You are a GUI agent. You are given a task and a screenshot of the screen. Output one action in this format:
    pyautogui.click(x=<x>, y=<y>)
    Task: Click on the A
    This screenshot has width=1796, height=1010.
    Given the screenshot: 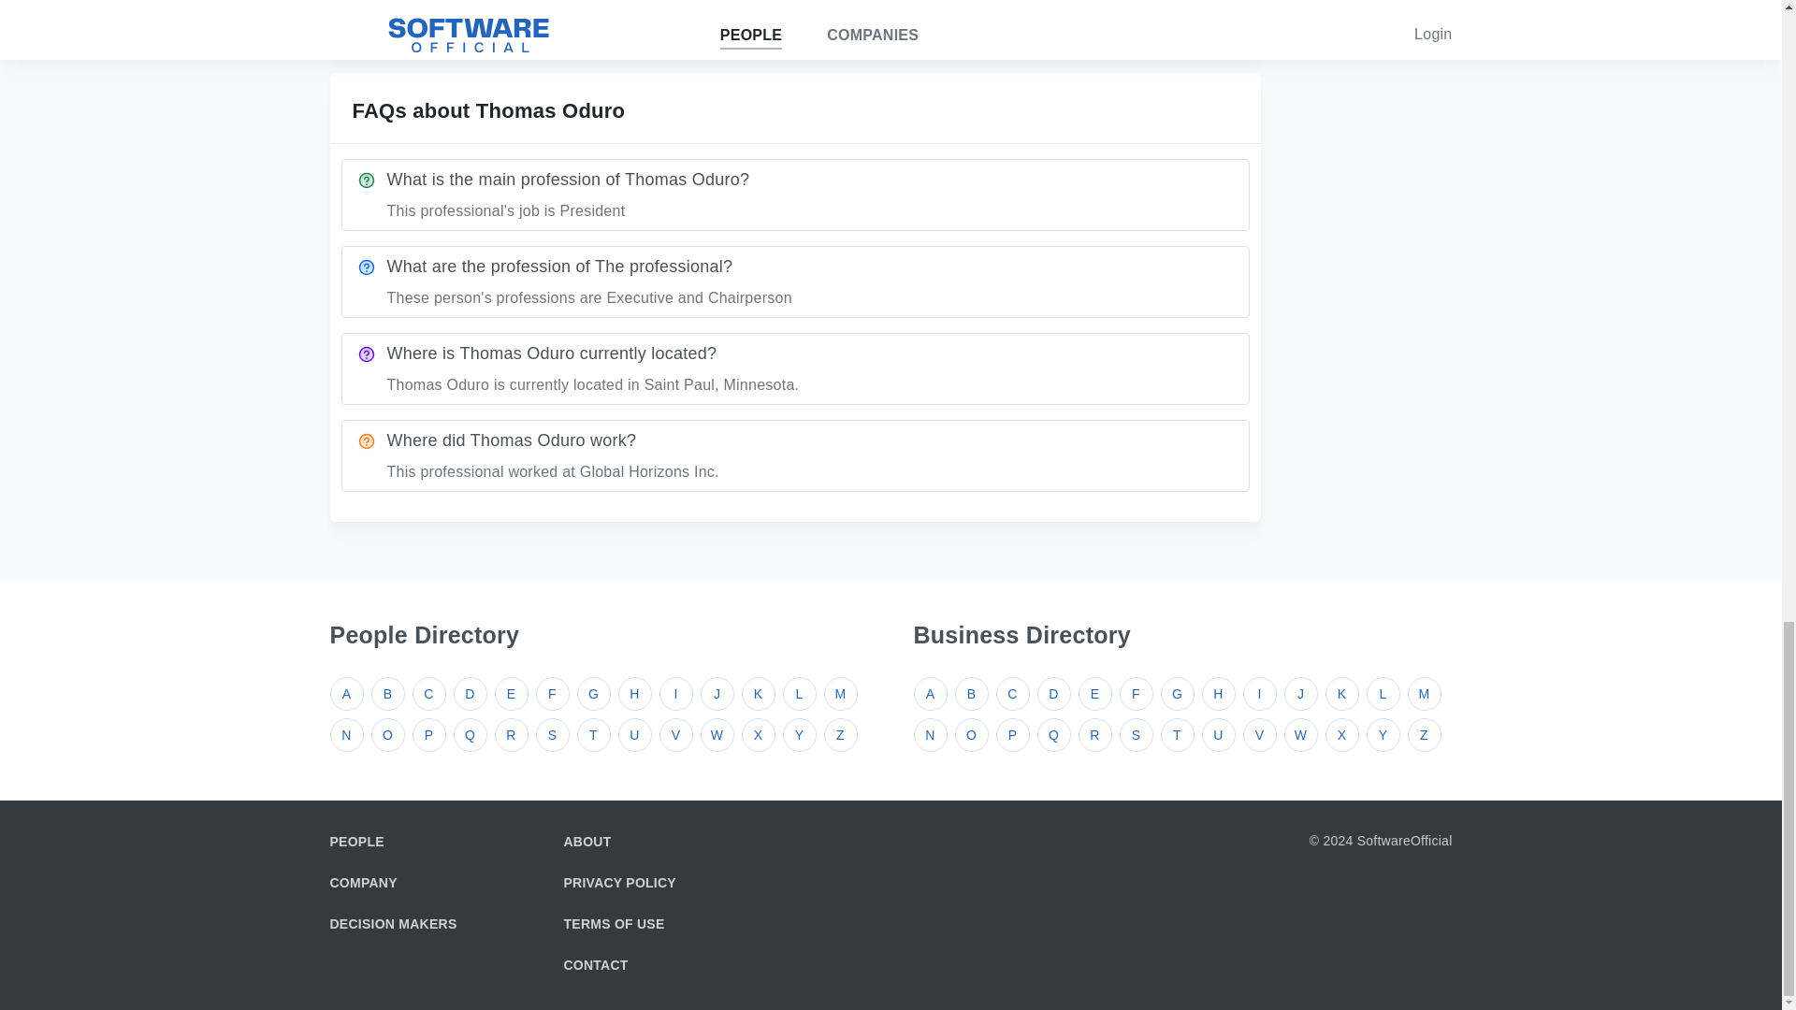 What is the action you would take?
    pyautogui.click(x=345, y=694)
    